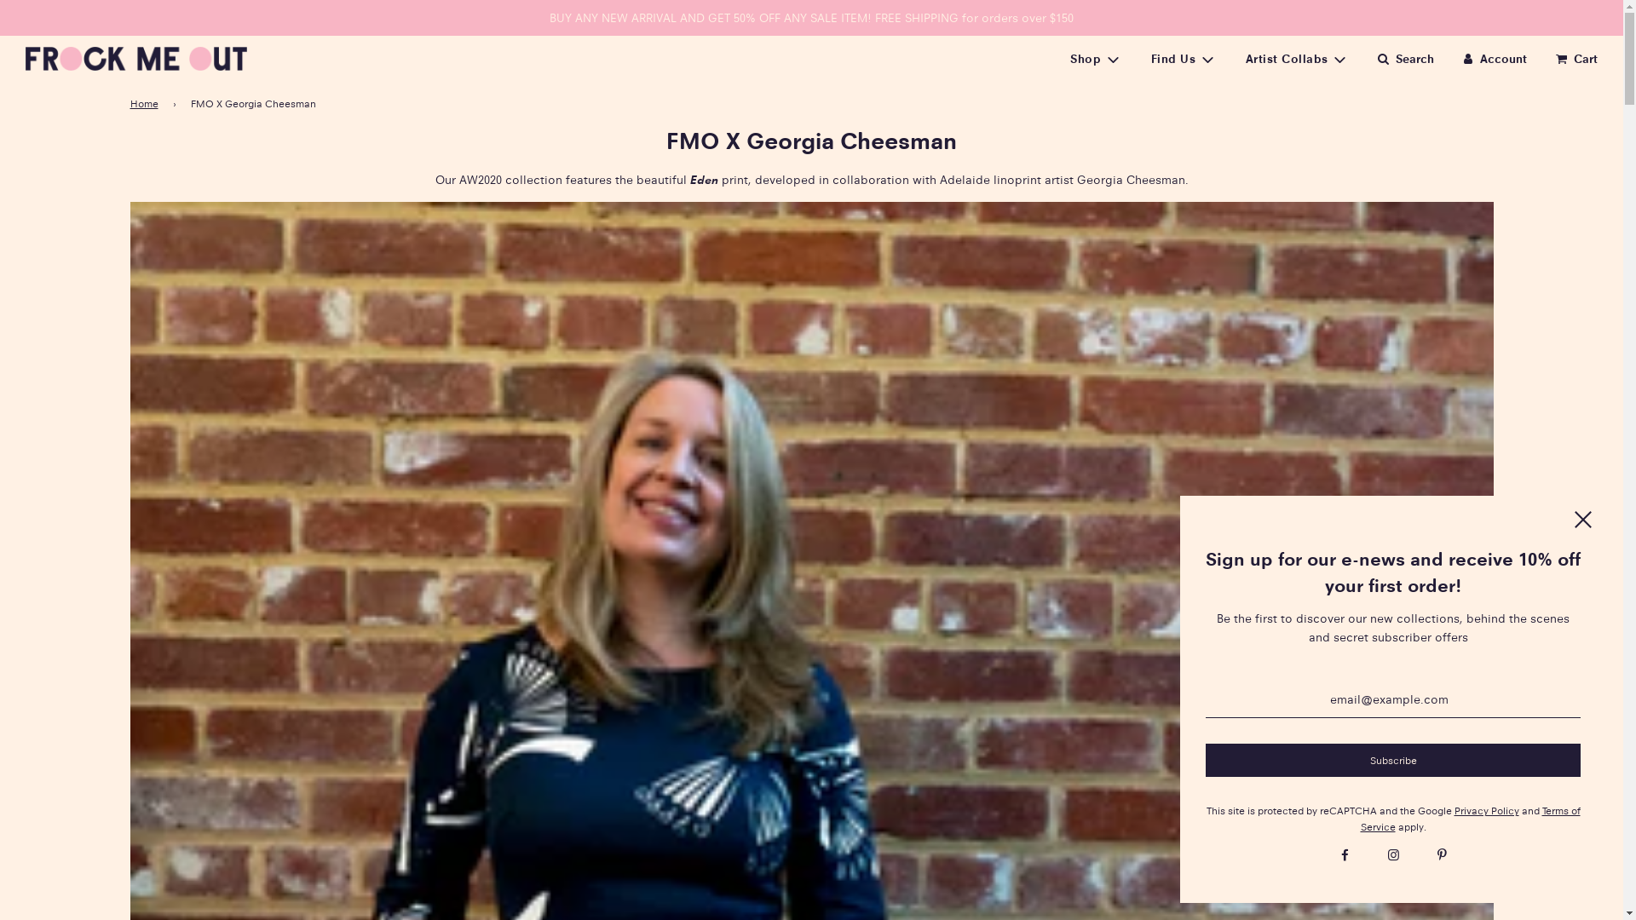 Image resolution: width=1636 pixels, height=920 pixels. I want to click on Terms of Service, so click(1470, 819).